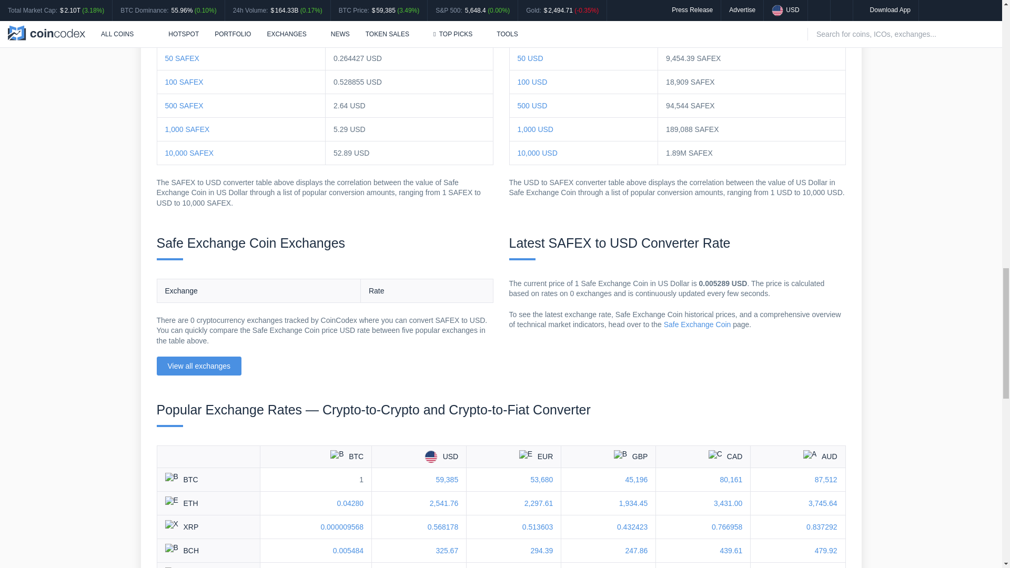 The height and width of the screenshot is (568, 1010). I want to click on 10 SAFEX, so click(182, 11).